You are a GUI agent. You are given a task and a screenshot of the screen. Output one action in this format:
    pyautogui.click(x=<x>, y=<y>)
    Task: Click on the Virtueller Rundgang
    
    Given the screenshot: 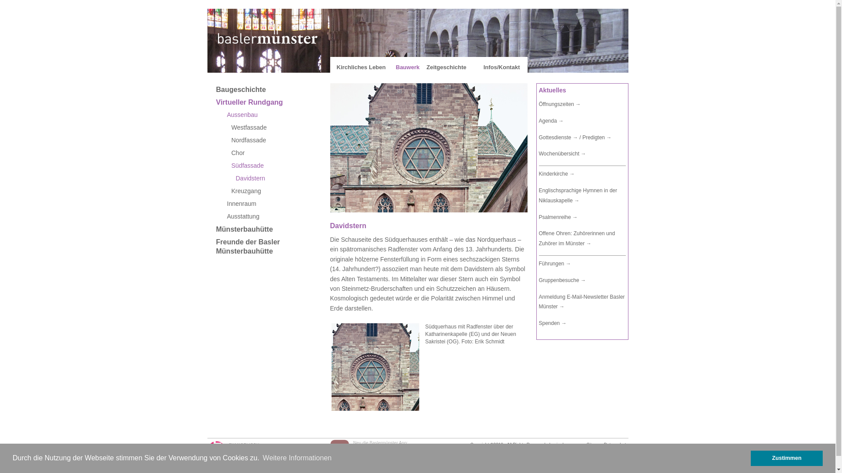 What is the action you would take?
    pyautogui.click(x=275, y=102)
    